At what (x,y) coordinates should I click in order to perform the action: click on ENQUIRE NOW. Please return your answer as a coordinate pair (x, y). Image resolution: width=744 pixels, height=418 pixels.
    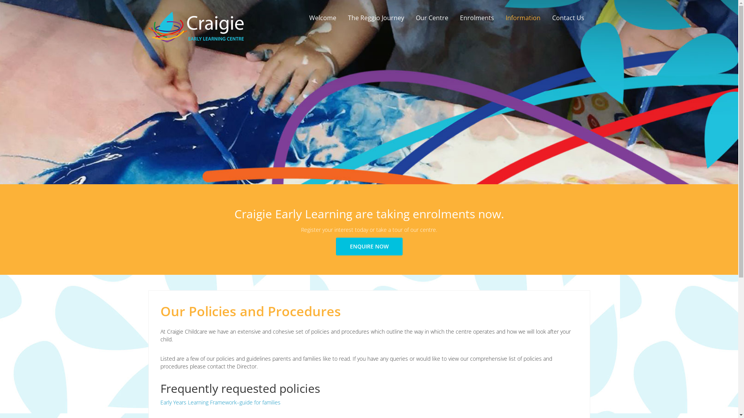
    Looking at the image, I should click on (369, 247).